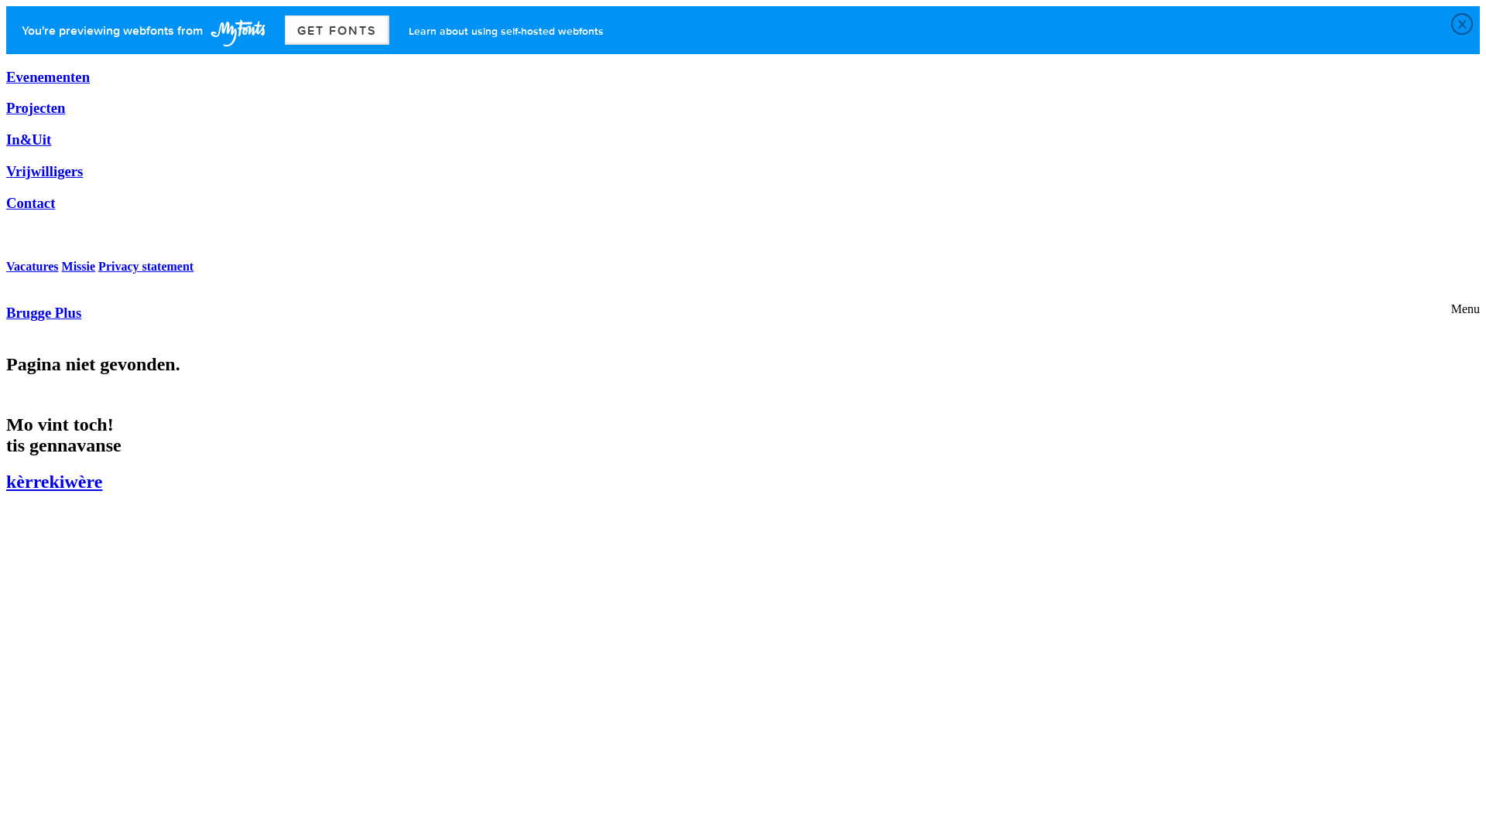 This screenshot has width=1486, height=835. Describe the element at coordinates (337, 30) in the screenshot. I see `GET FONTS` at that location.